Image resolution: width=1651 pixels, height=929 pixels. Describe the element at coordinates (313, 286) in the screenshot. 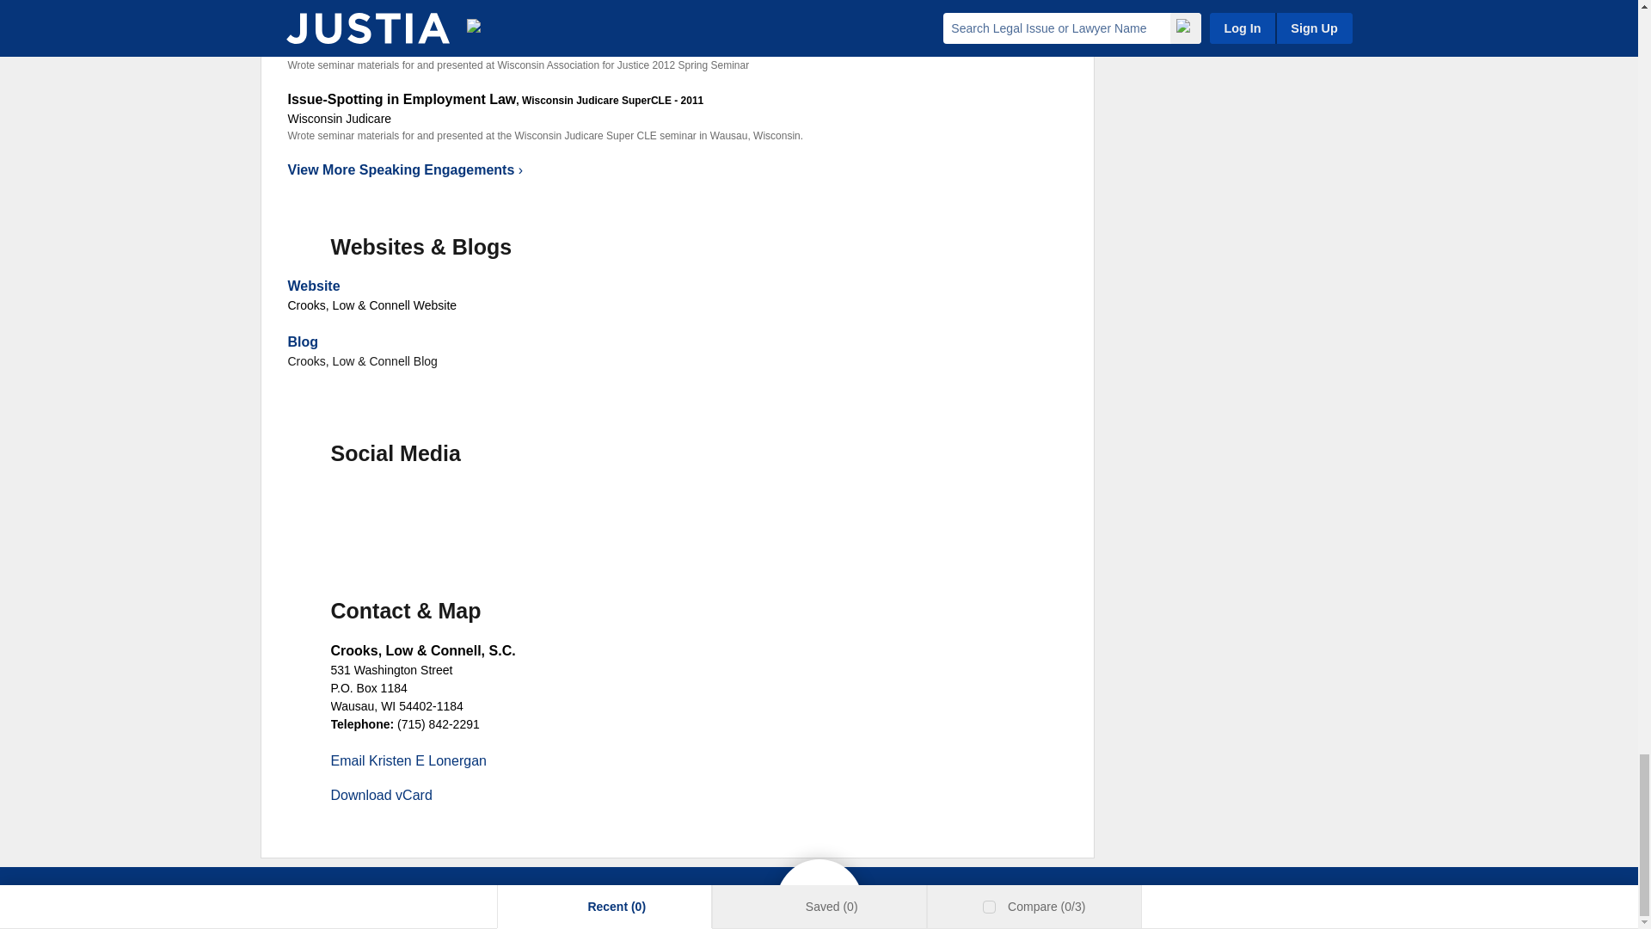

I see `Website` at that location.